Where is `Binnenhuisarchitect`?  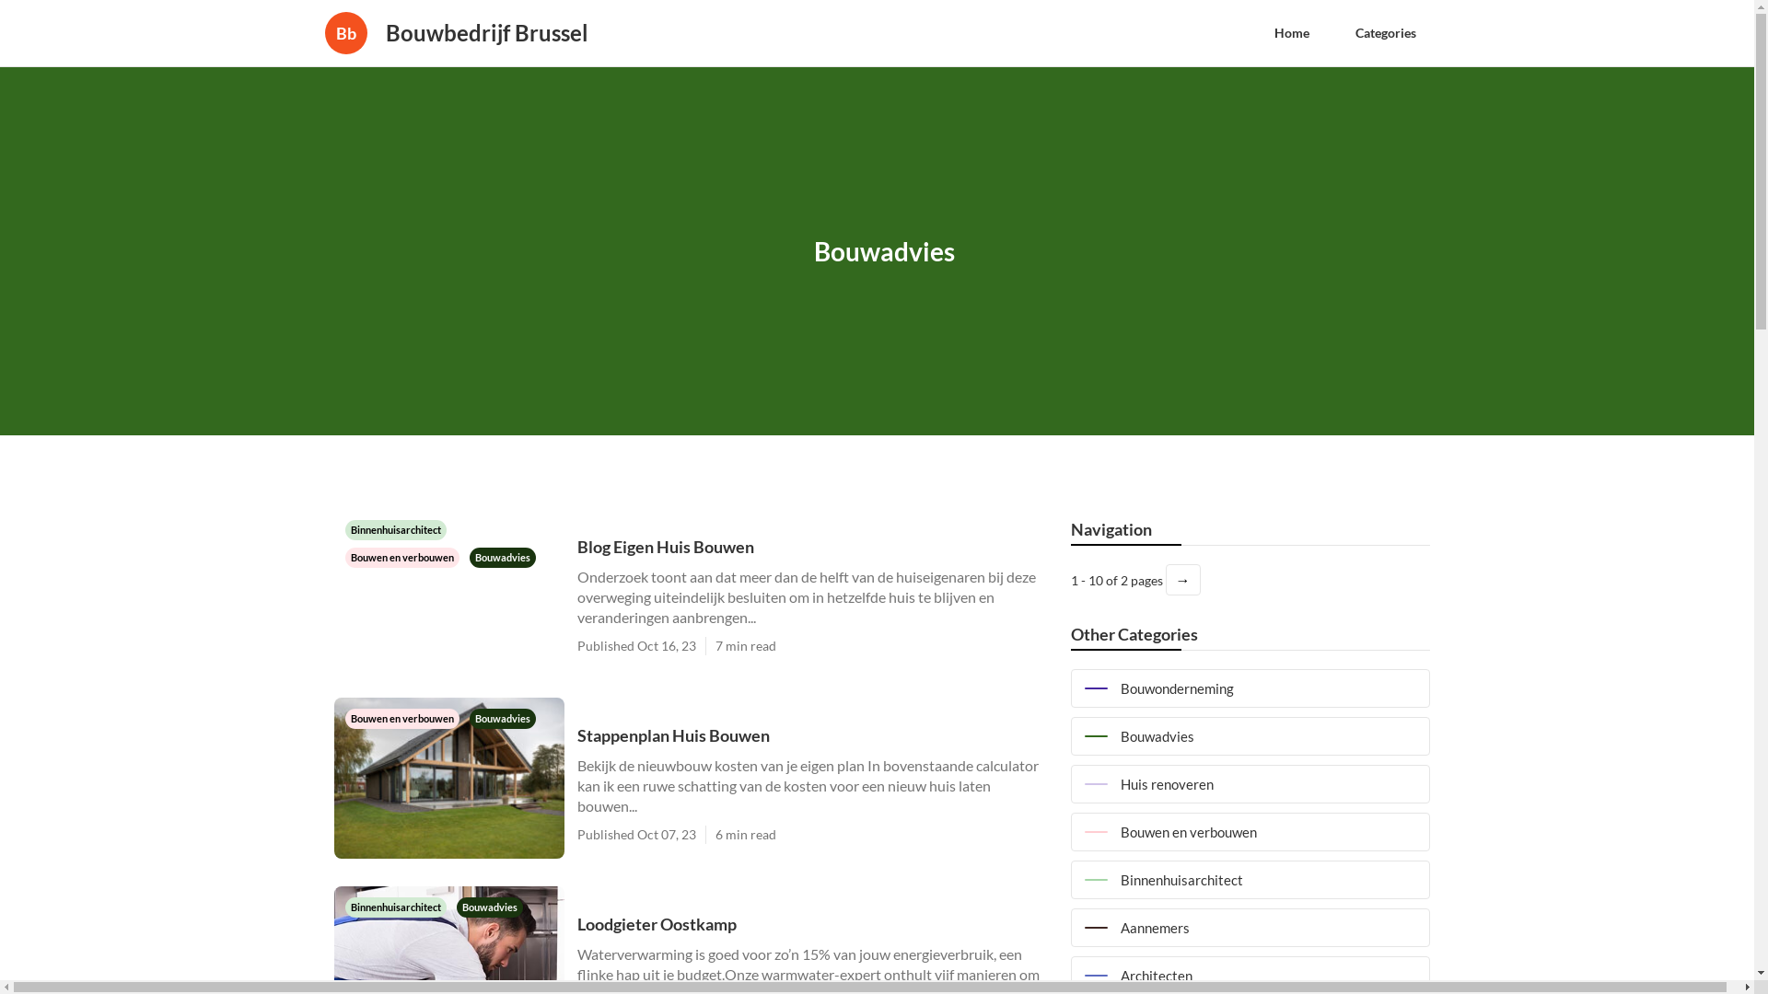 Binnenhuisarchitect is located at coordinates (1250, 880).